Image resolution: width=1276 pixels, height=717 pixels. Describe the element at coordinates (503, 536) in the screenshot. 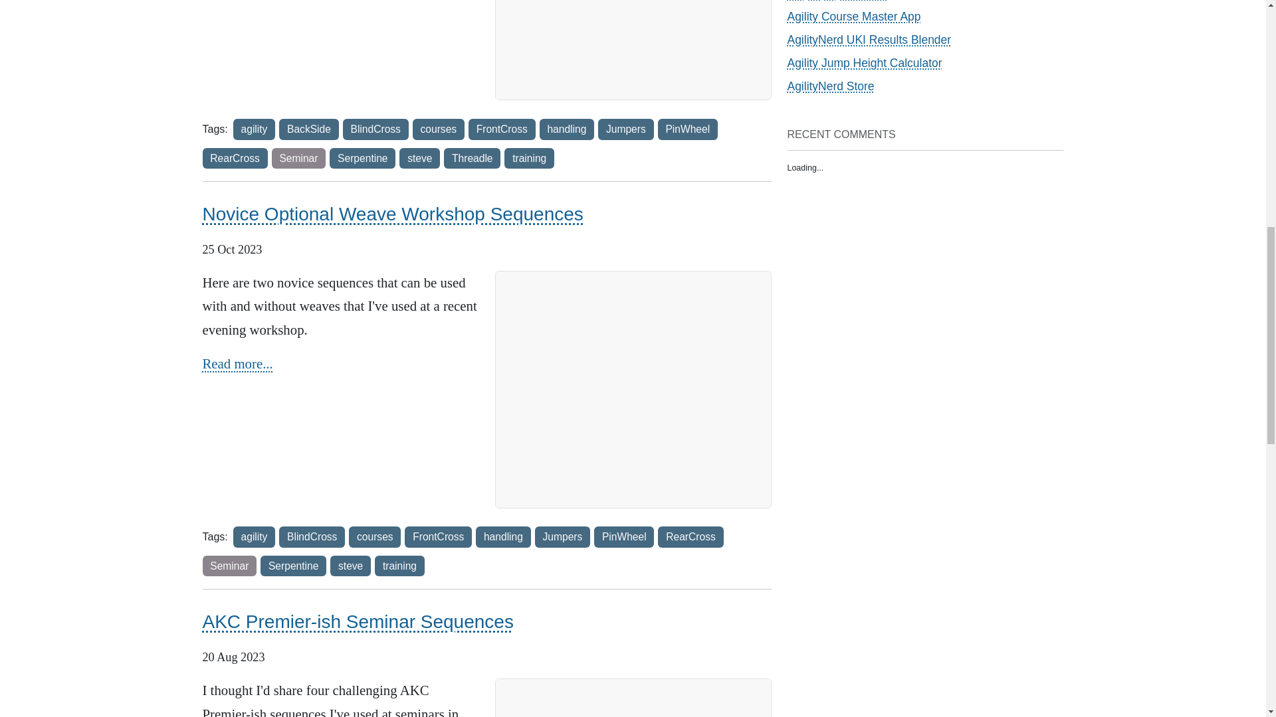

I see `handling` at that location.